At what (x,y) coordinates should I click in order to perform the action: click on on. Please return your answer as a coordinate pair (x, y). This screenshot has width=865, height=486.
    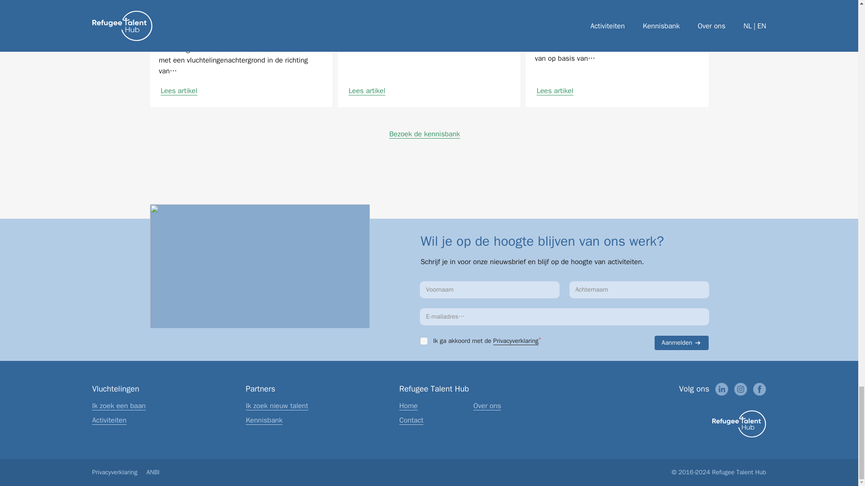
    Looking at the image, I should click on (423, 341).